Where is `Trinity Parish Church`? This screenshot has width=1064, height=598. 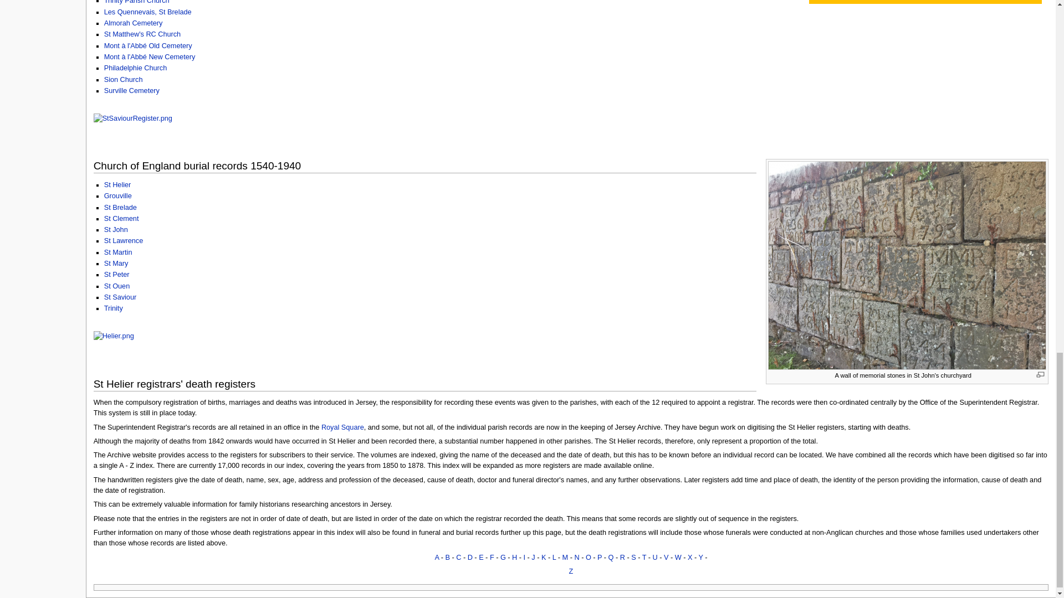
Trinity Parish Church is located at coordinates (136, 2).